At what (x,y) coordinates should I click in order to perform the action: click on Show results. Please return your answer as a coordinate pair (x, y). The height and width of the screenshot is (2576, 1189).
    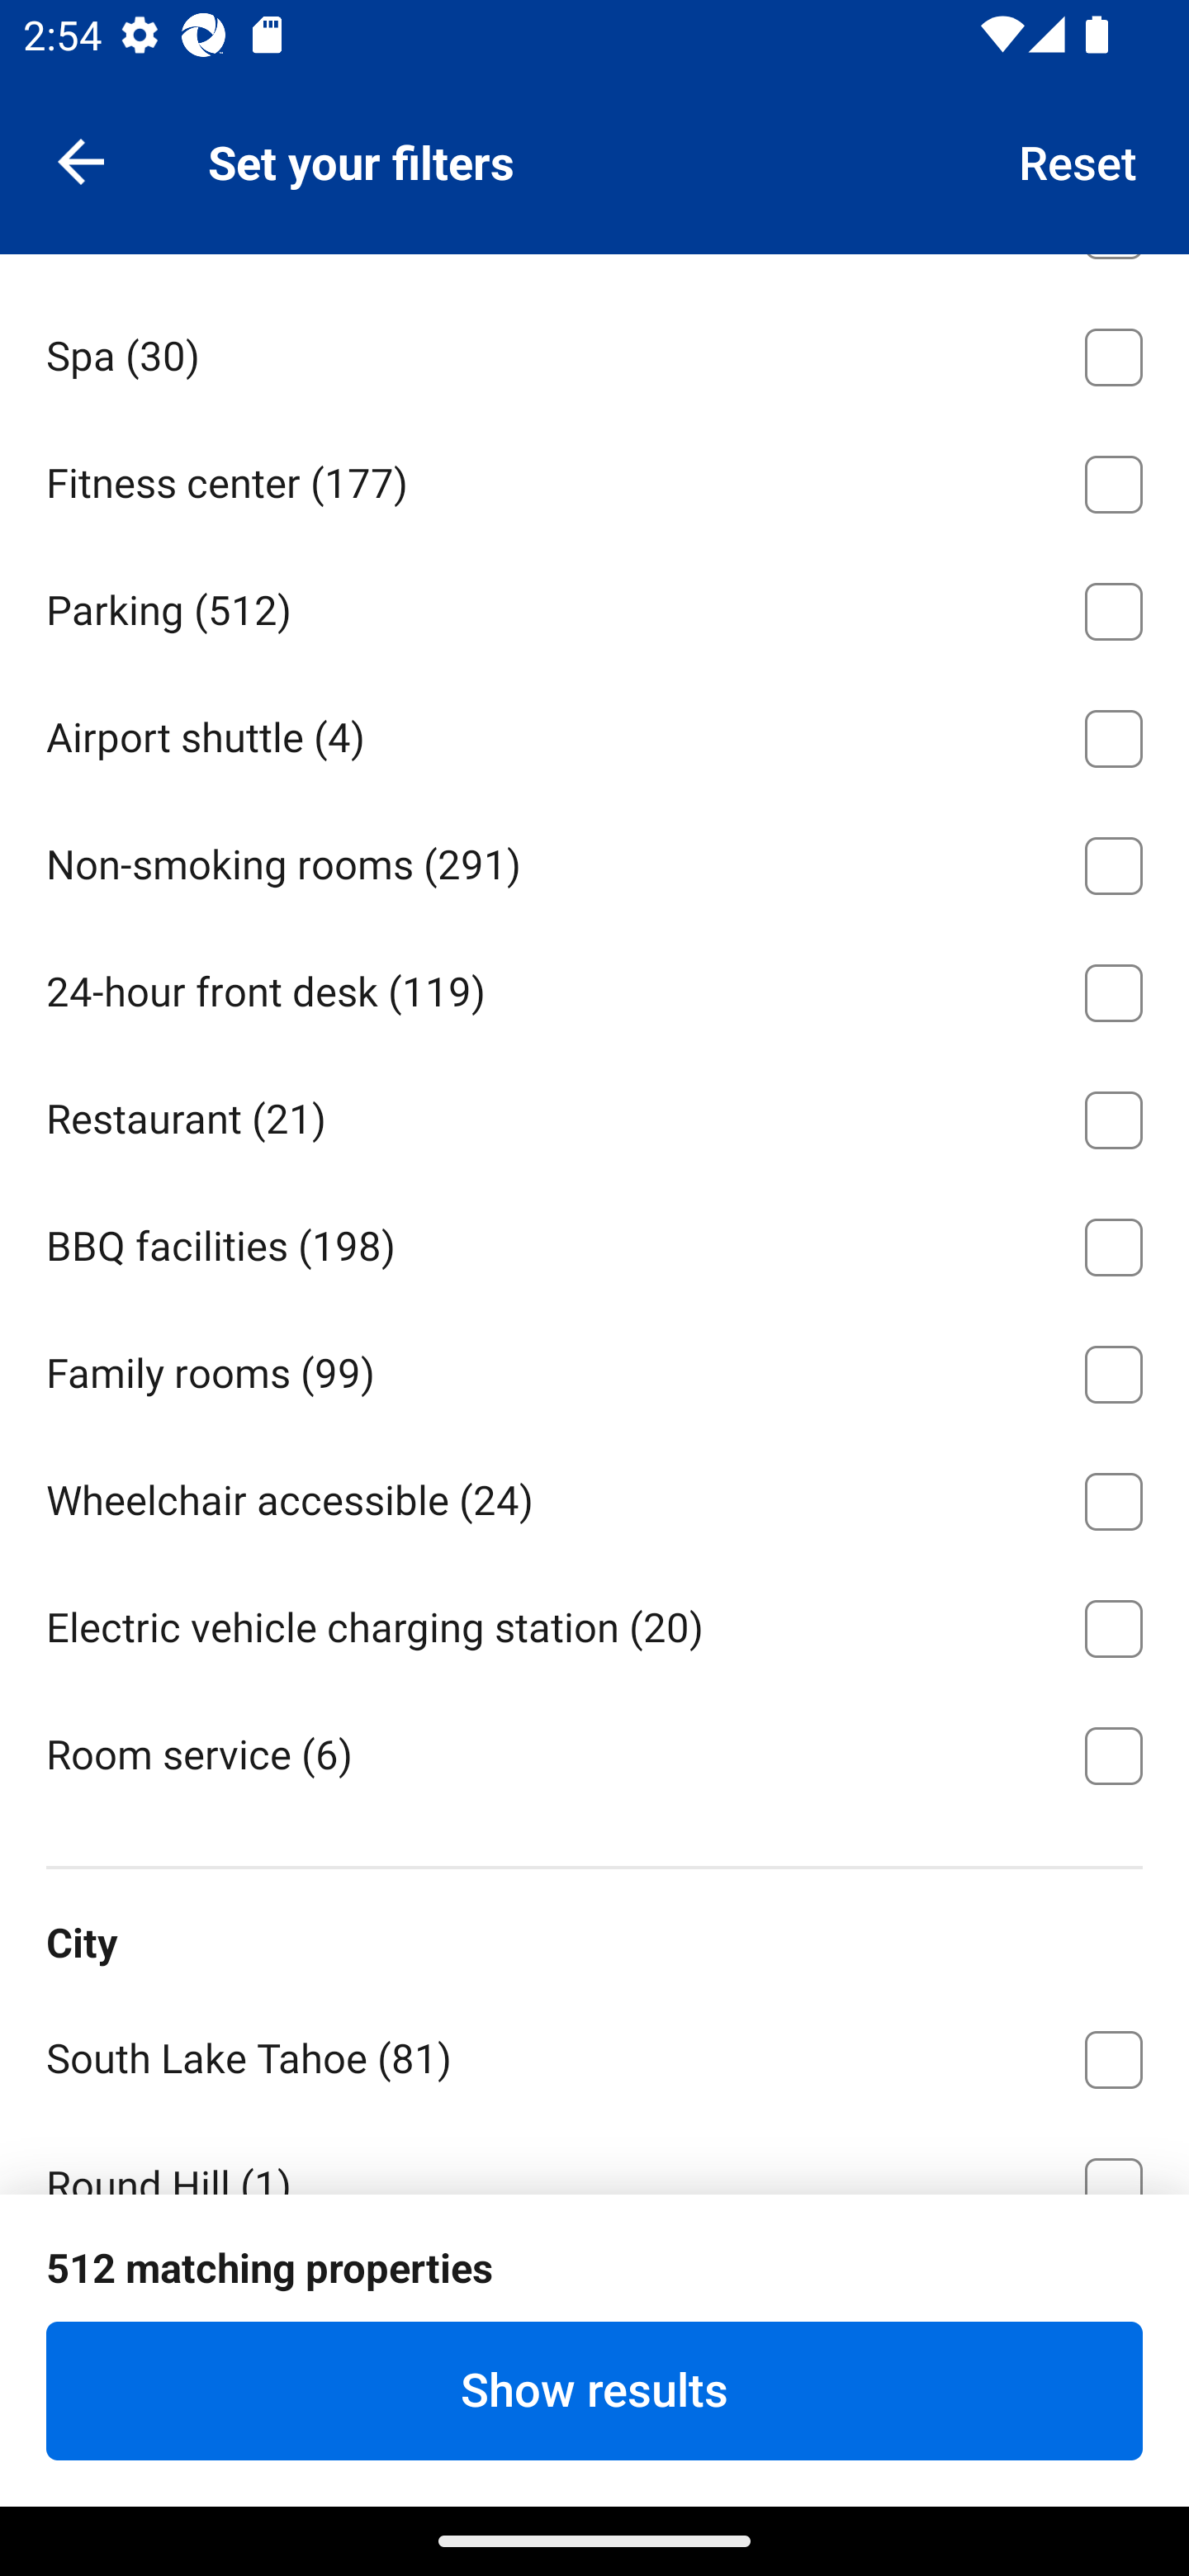
    Looking at the image, I should click on (594, 2390).